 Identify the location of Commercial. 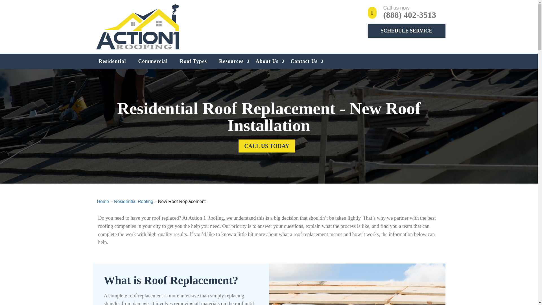
(153, 61).